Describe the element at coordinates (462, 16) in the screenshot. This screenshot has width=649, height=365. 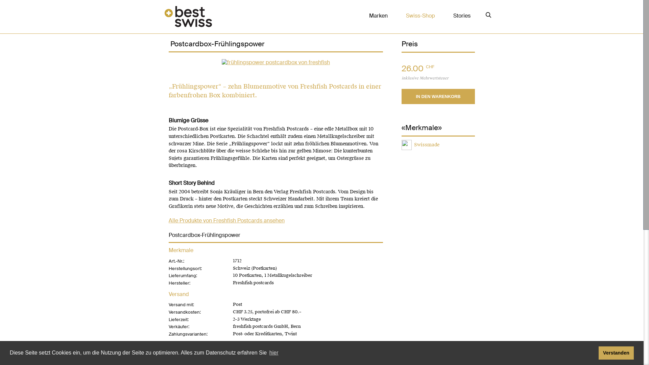
I see `Stories` at that location.